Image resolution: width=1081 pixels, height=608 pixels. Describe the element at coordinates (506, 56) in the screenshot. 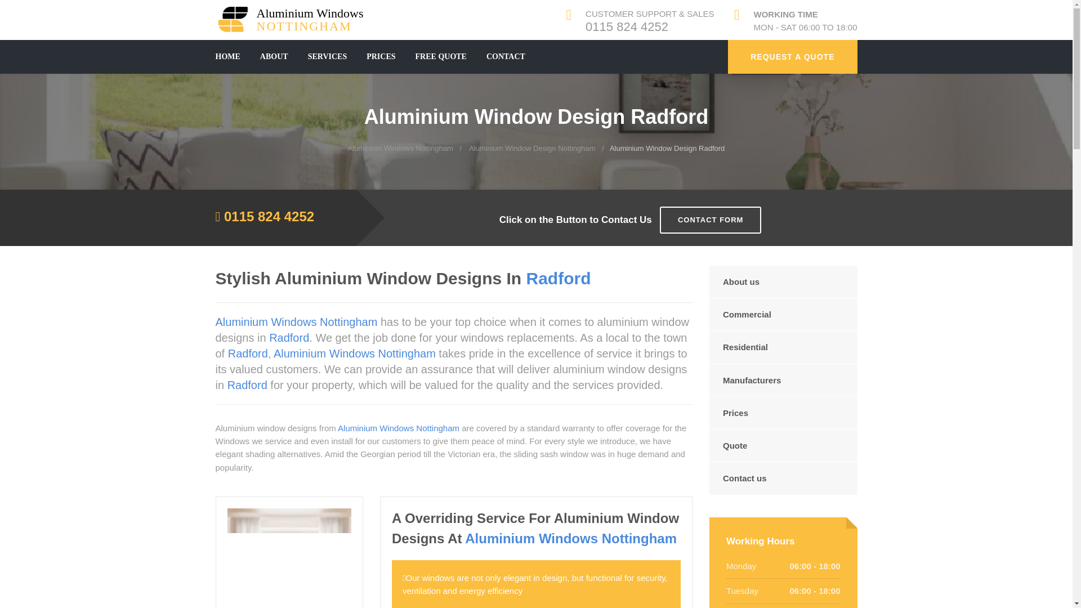

I see `Aluminium Window Design Nottingham` at that location.